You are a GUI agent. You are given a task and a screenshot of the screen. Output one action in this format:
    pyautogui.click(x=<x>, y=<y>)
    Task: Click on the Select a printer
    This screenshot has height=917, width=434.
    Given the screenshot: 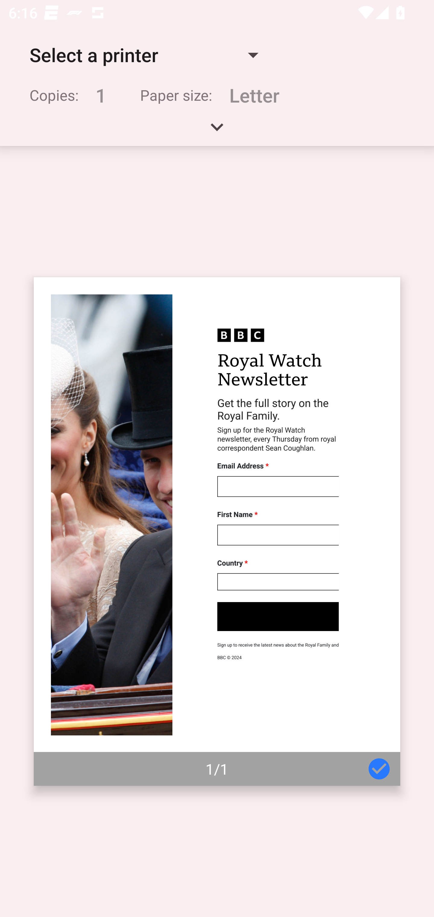 What is the action you would take?
    pyautogui.click(x=143, y=55)
    